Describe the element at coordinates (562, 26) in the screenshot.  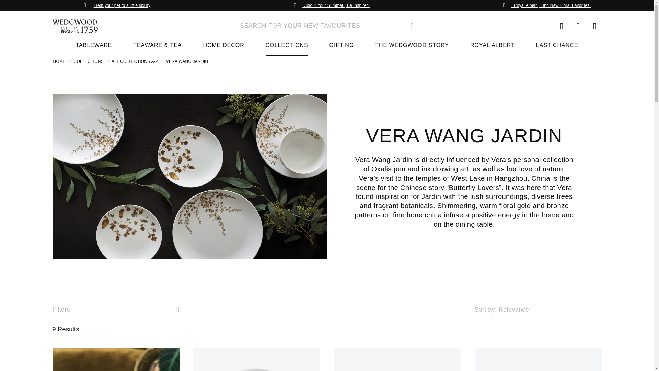
I see `Global gateway` at that location.